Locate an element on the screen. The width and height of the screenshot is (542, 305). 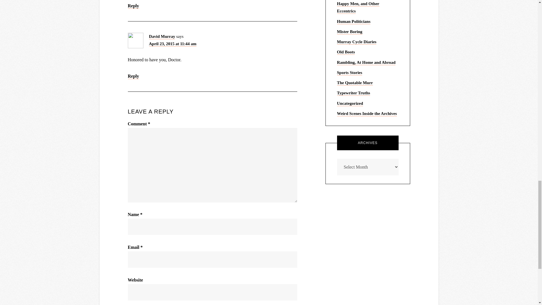
Reply is located at coordinates (133, 6).